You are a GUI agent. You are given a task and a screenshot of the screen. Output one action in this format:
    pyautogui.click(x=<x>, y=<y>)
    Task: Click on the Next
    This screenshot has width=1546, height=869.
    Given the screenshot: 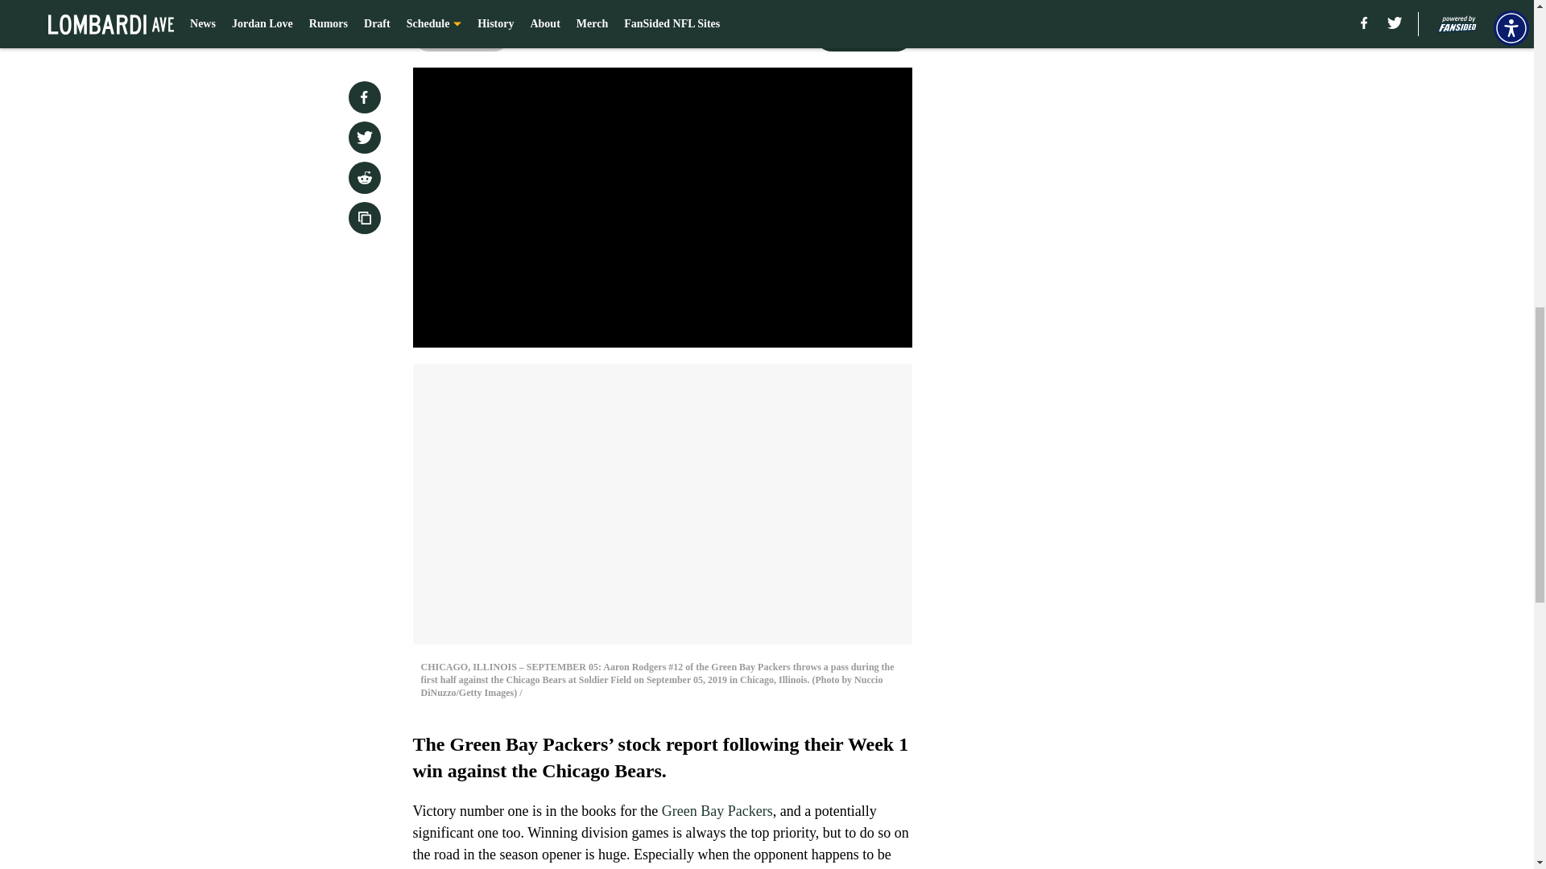 What is the action you would take?
    pyautogui.click(x=863, y=35)
    